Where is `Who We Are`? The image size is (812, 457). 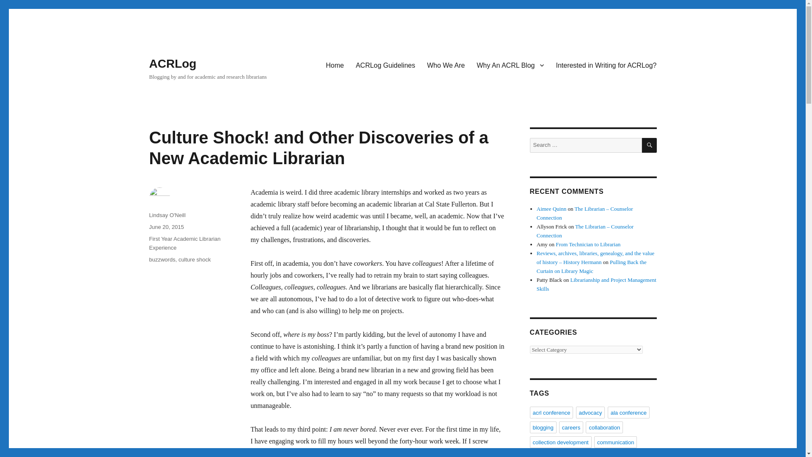 Who We Are is located at coordinates (446, 65).